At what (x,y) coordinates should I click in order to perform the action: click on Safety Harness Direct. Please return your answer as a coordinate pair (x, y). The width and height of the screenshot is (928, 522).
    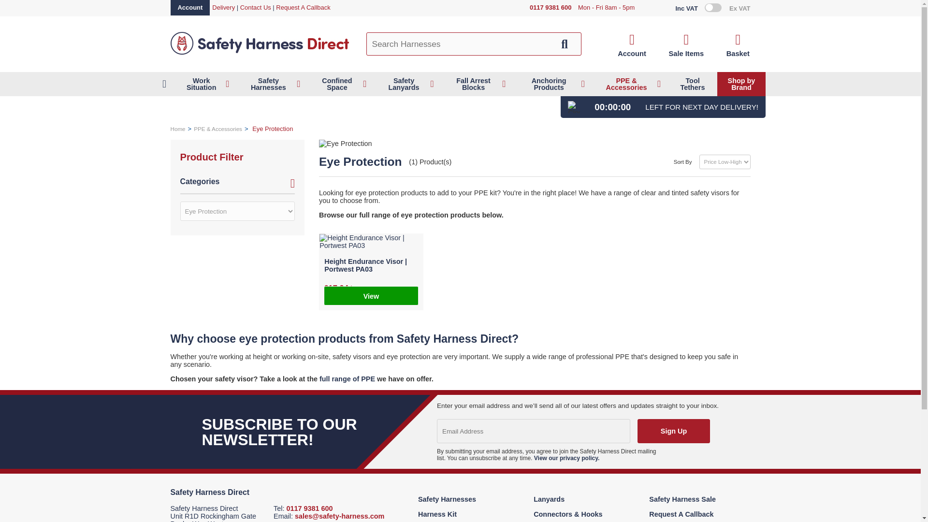
    Looking at the image, I should click on (259, 53).